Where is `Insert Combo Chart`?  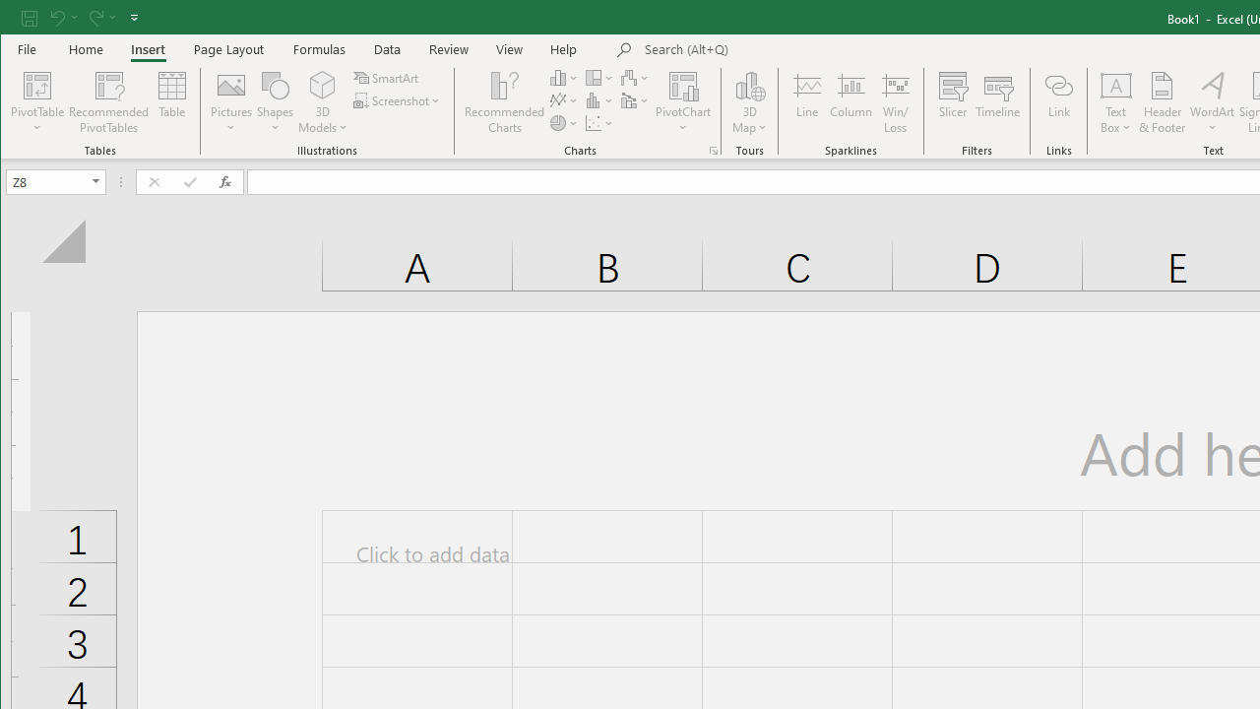
Insert Combo Chart is located at coordinates (636, 100).